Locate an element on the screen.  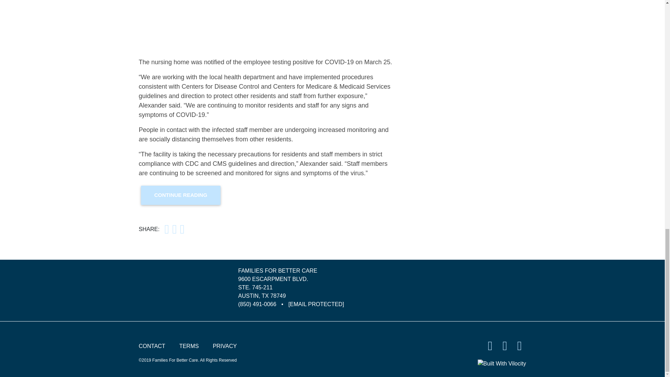
CONTINUE READING is located at coordinates (181, 195).